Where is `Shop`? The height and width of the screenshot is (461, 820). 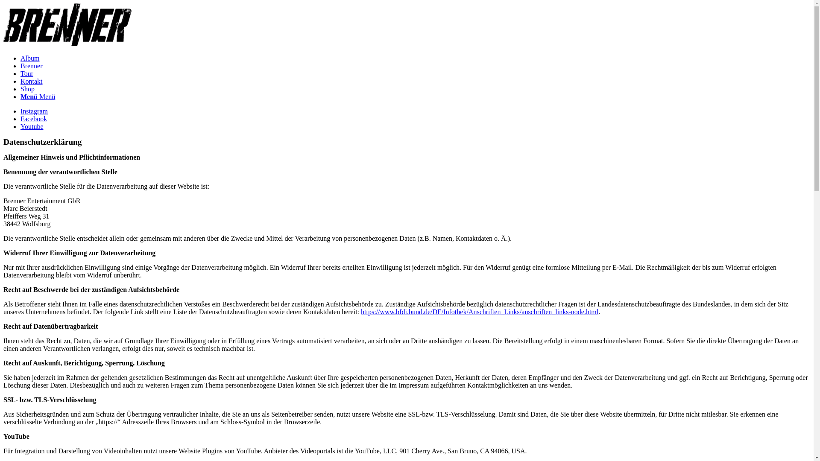
Shop is located at coordinates (27, 89).